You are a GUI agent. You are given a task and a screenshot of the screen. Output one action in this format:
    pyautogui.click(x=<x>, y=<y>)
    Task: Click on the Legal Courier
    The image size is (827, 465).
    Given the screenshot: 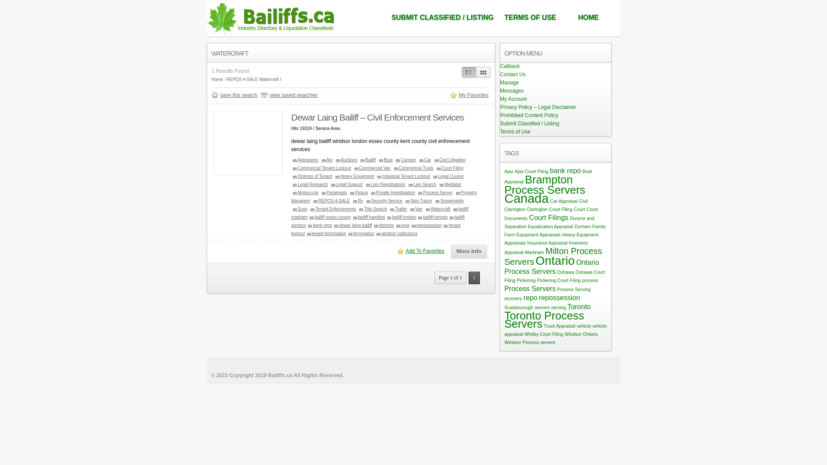 What is the action you would take?
    pyautogui.click(x=448, y=177)
    